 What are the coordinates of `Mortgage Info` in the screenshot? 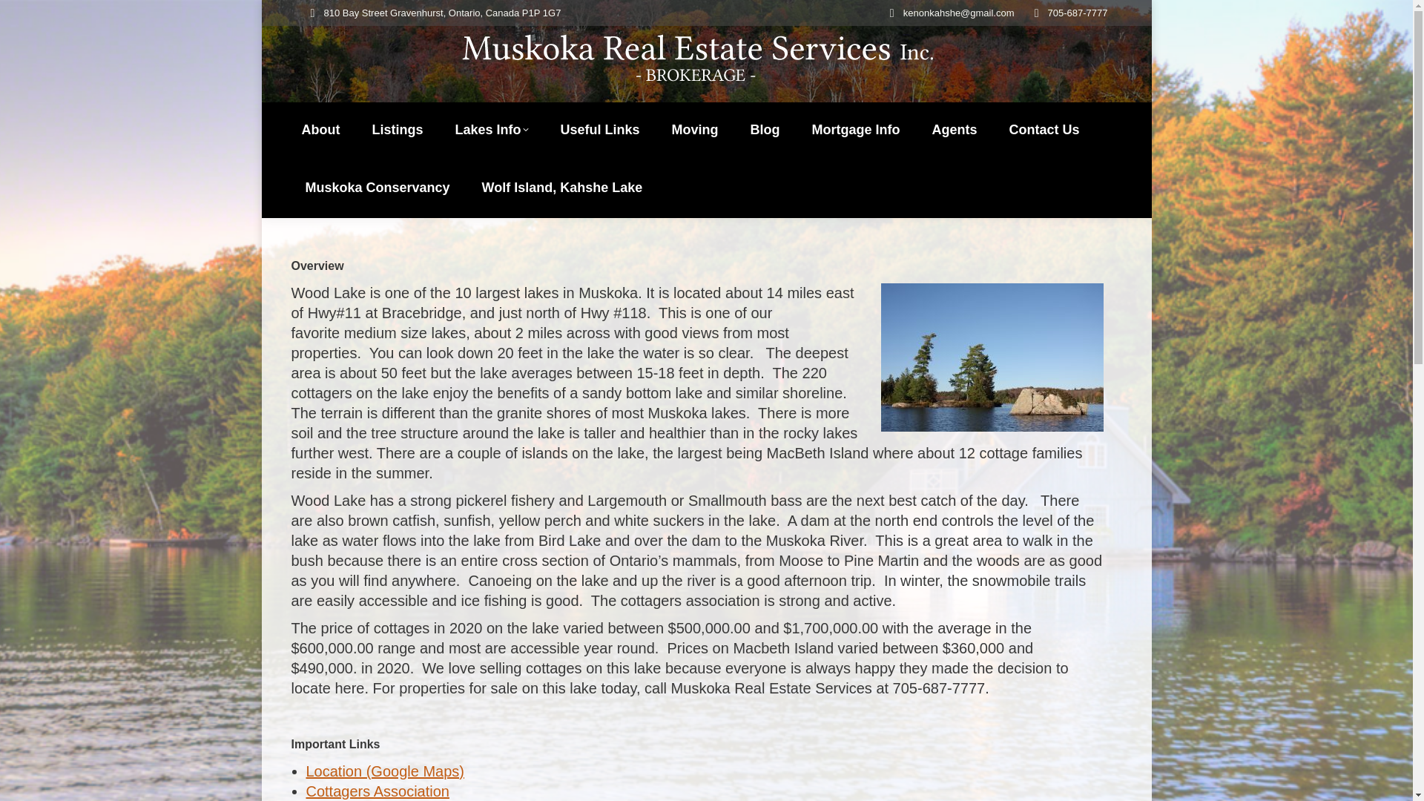 It's located at (856, 129).